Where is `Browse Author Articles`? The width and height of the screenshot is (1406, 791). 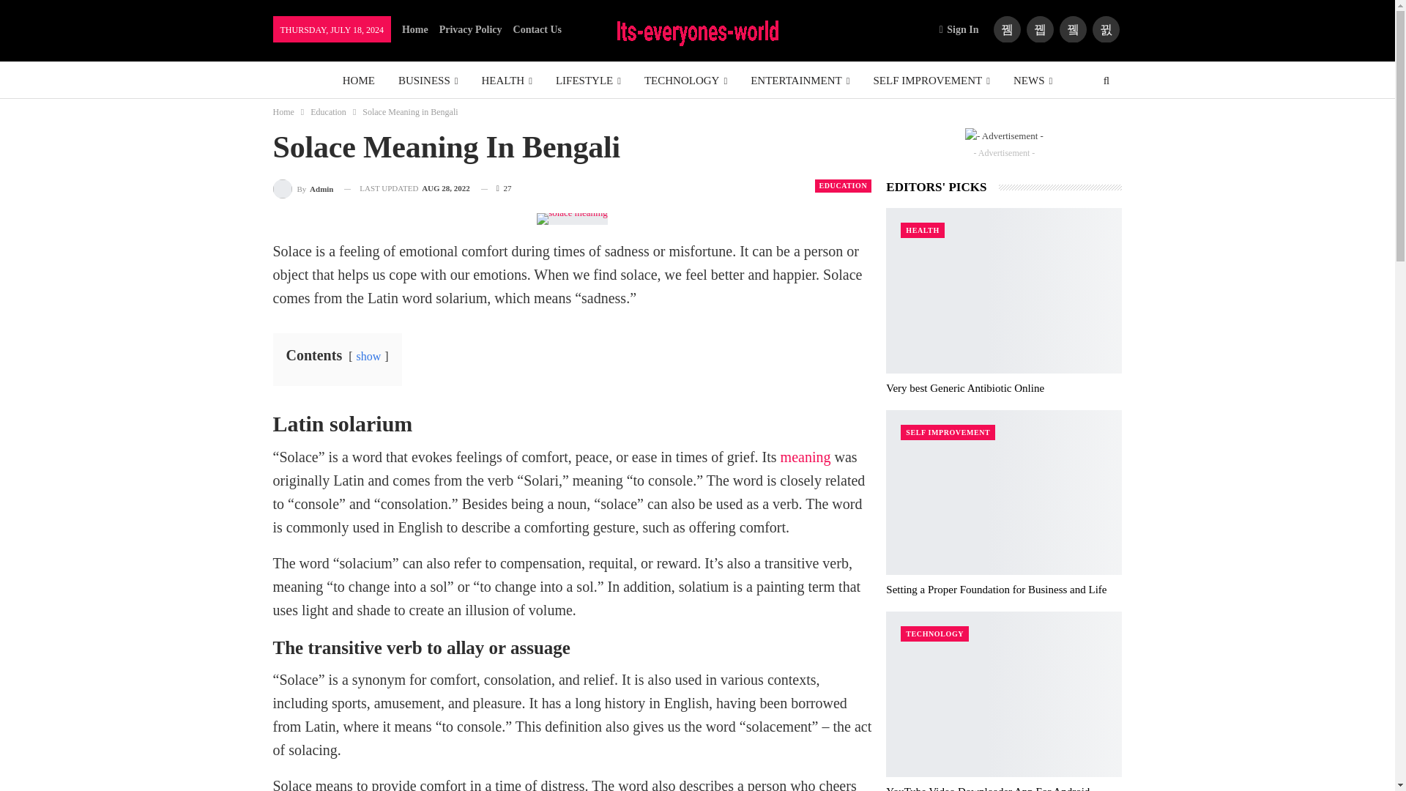 Browse Author Articles is located at coordinates (303, 189).